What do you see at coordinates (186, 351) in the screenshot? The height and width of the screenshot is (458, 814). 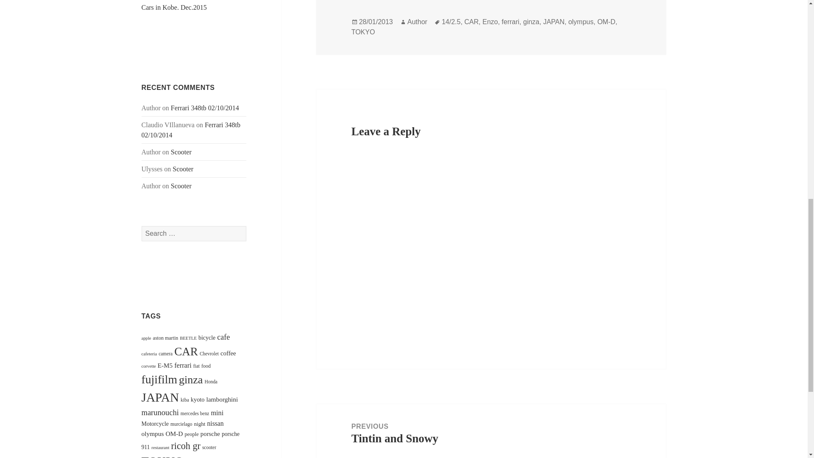 I see `CAR` at bounding box center [186, 351].